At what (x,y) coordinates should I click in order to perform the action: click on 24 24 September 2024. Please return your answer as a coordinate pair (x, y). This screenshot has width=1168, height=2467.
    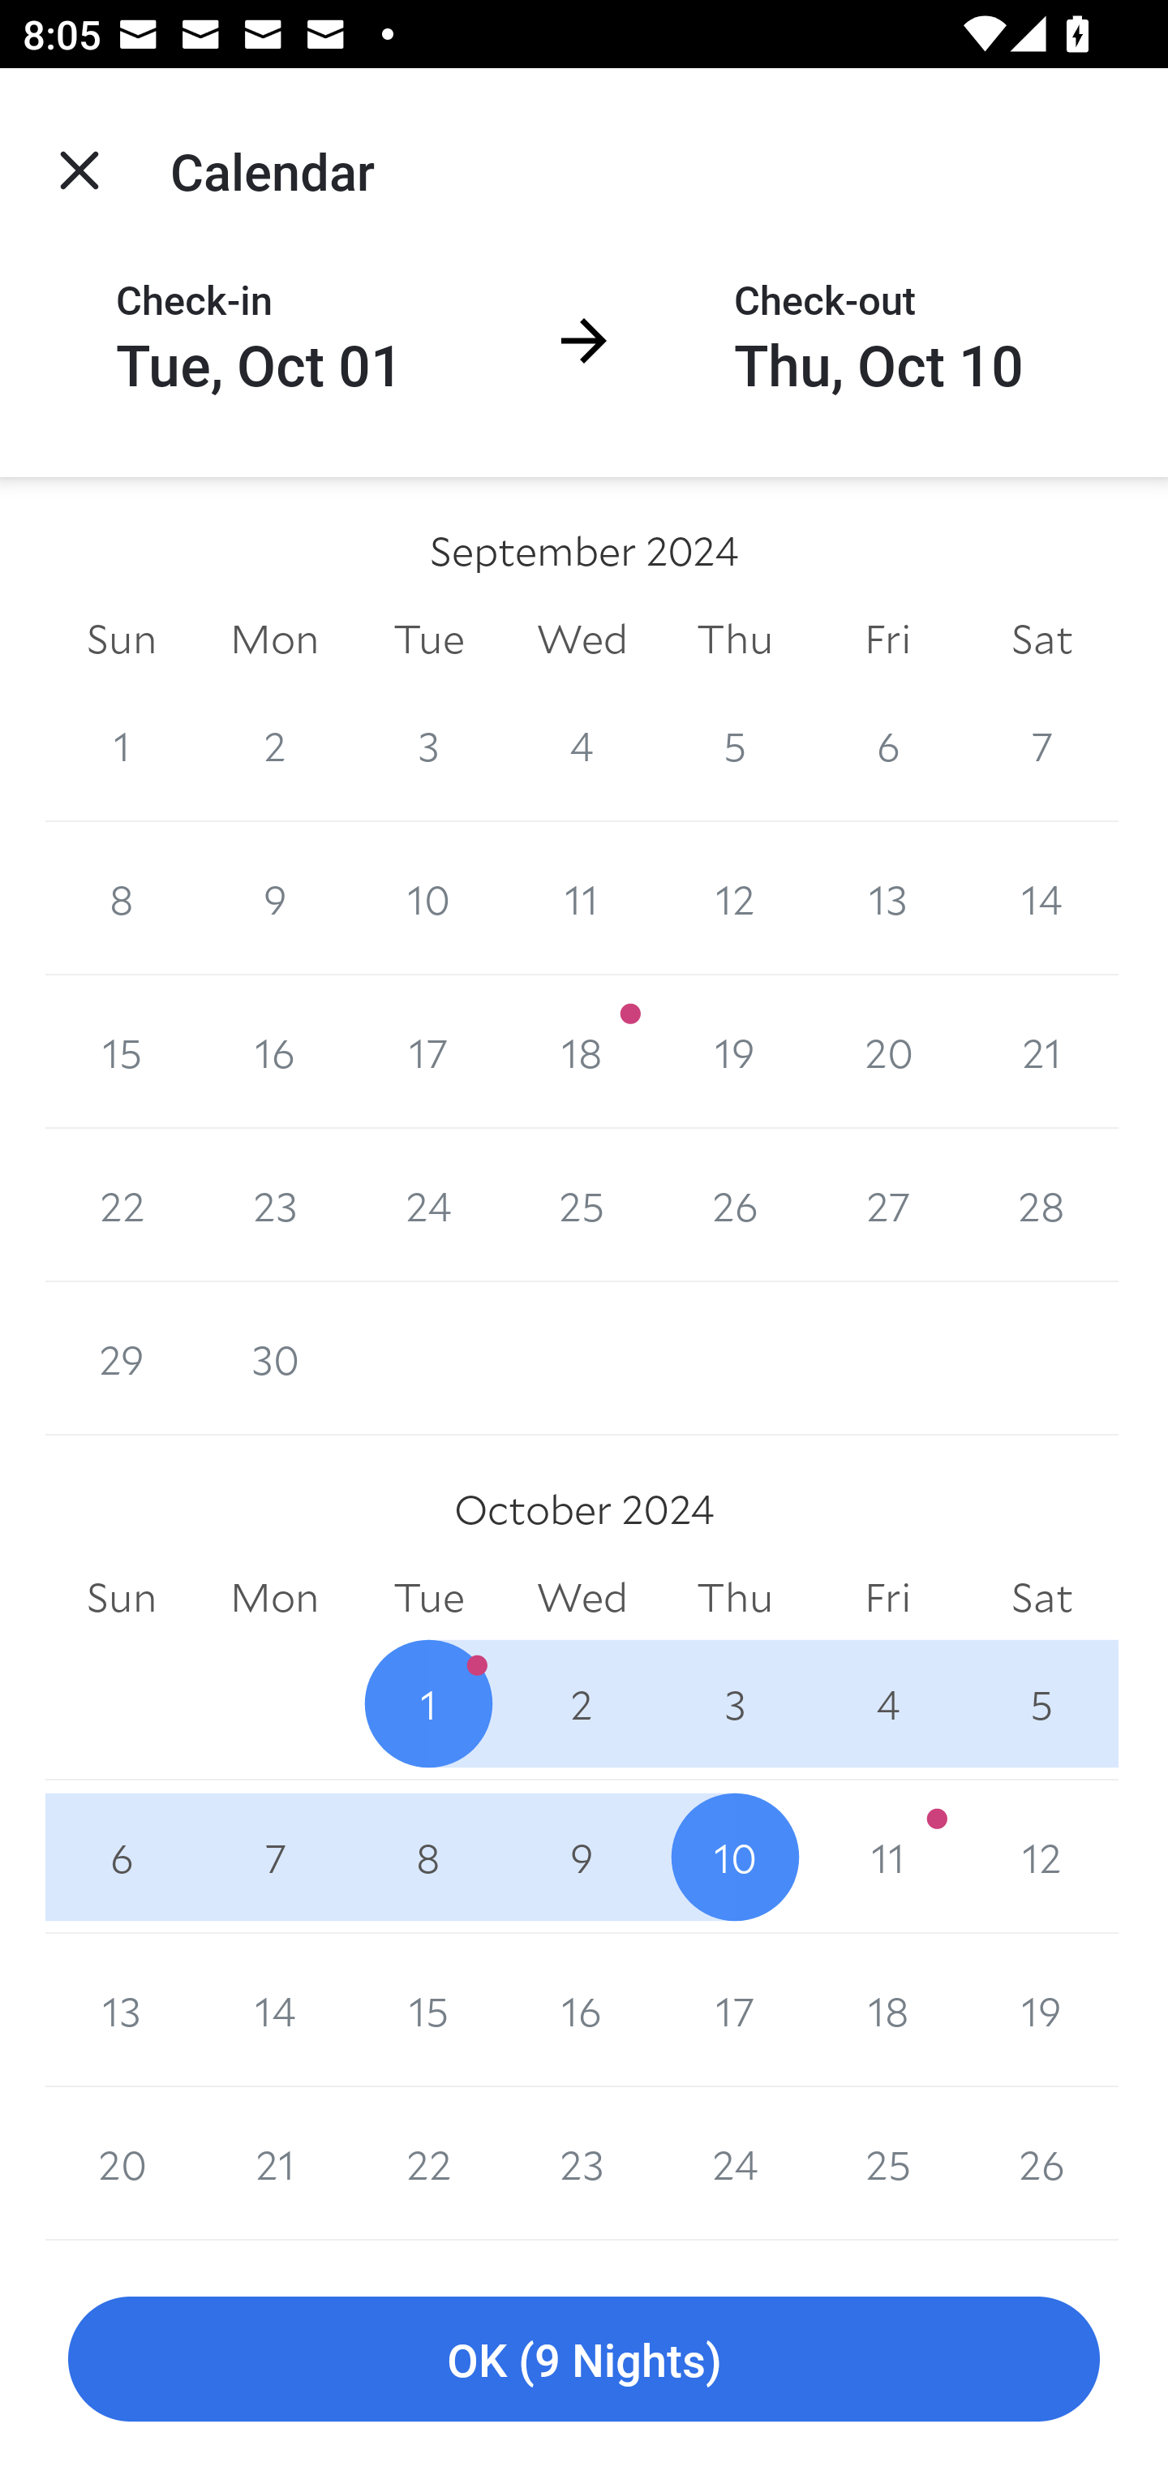
    Looking at the image, I should click on (428, 1206).